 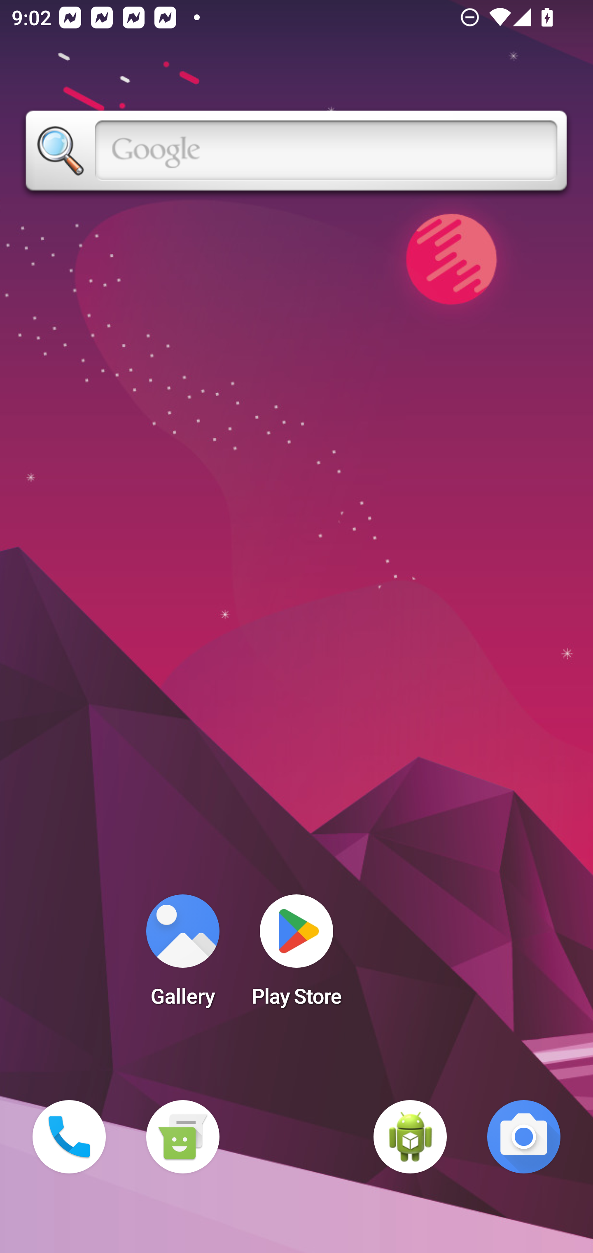 I want to click on Gallery, so click(x=182, y=955).